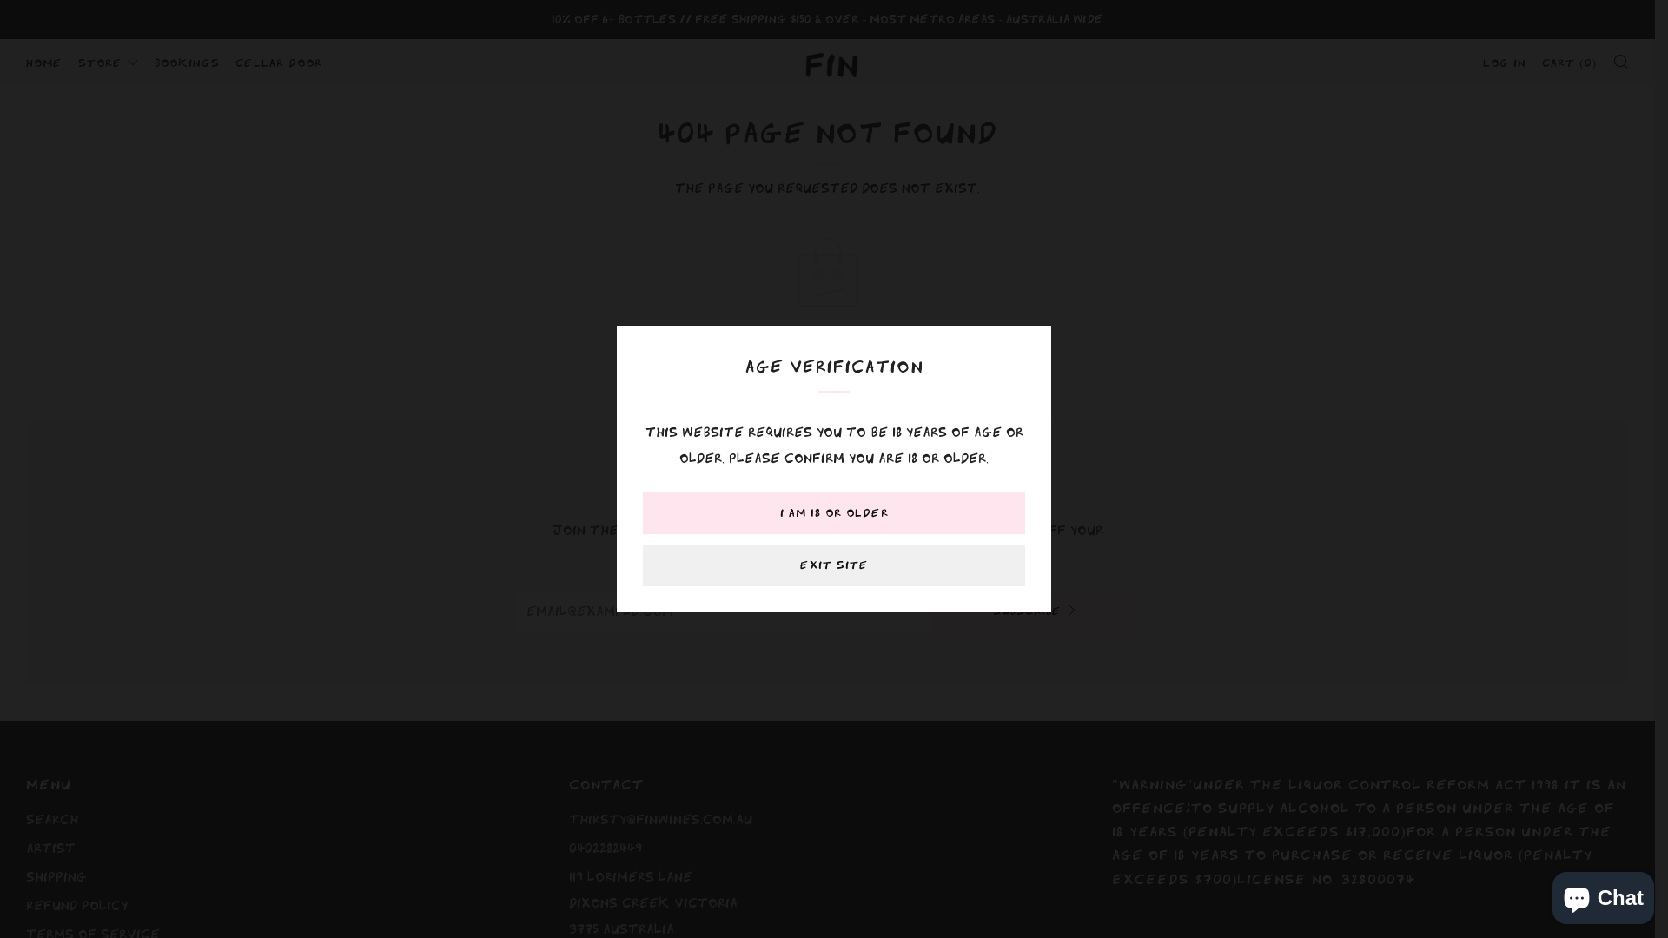 The width and height of the screenshot is (1668, 938). Describe the element at coordinates (279, 63) in the screenshot. I see `CELLAR DOOR` at that location.